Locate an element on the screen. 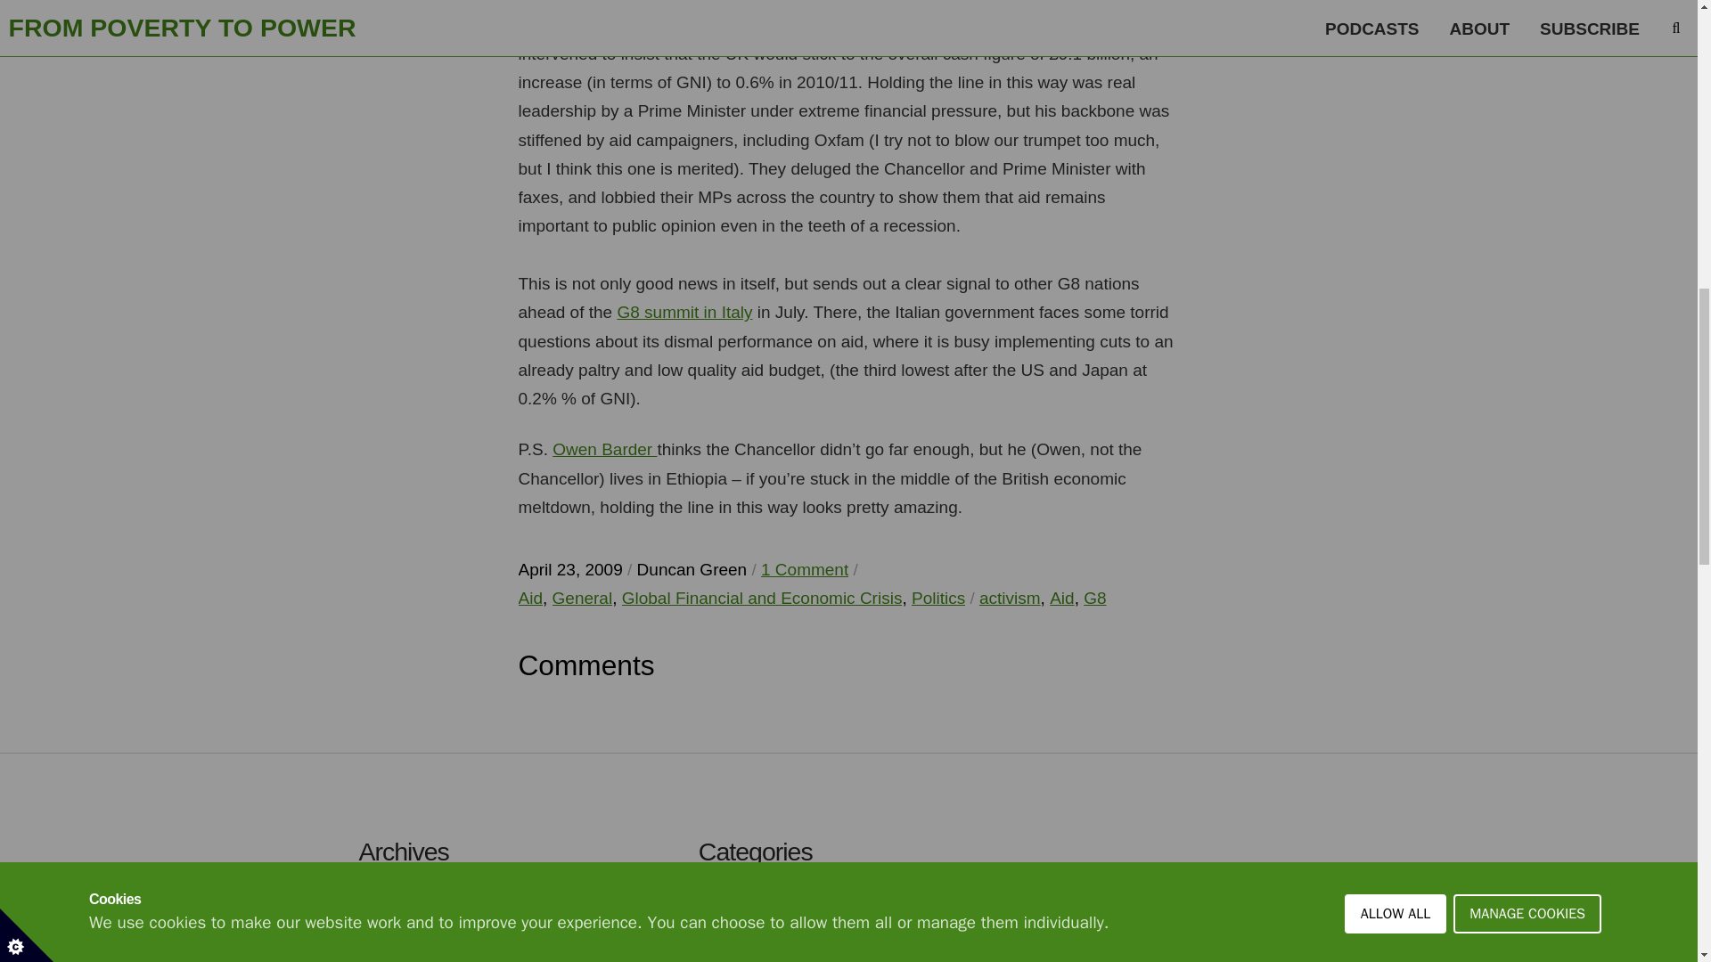  1 Comment is located at coordinates (805, 569).